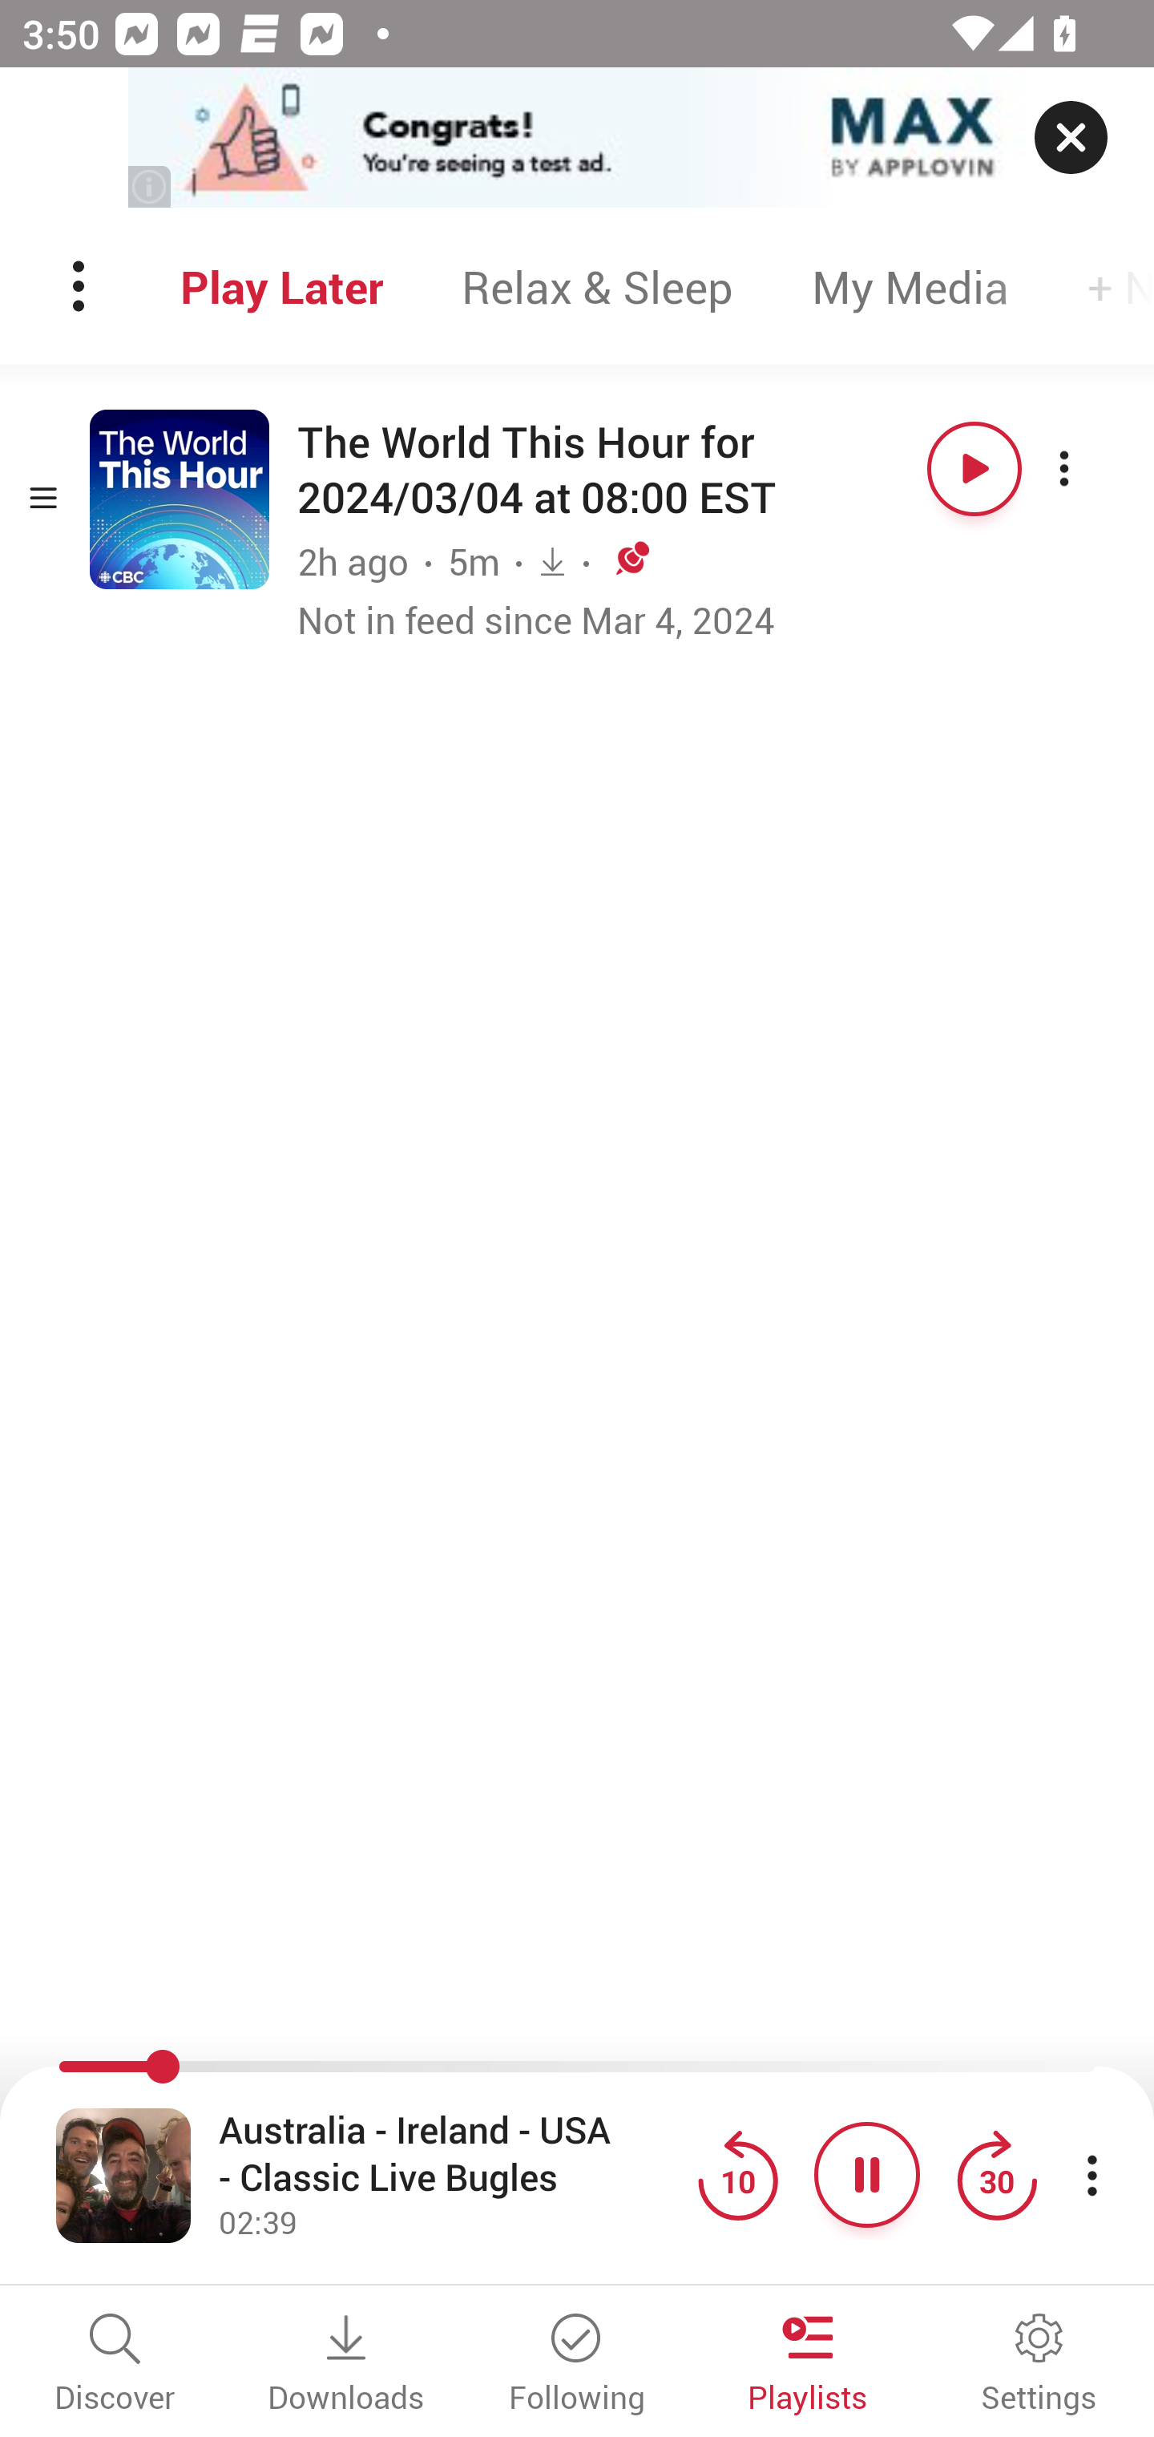 The width and height of the screenshot is (1154, 2437). I want to click on Jump forward, so click(996, 2174).